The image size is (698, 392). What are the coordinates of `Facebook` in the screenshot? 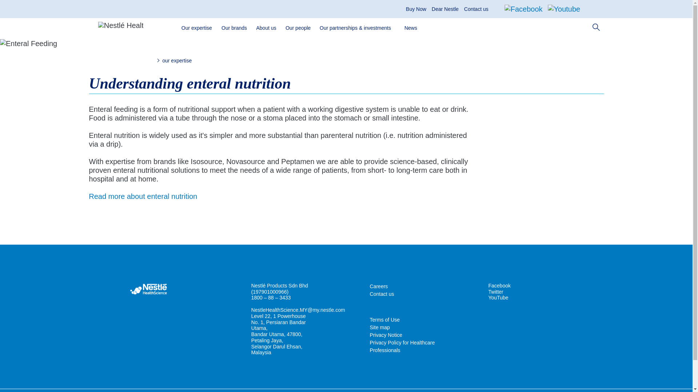 It's located at (523, 9).